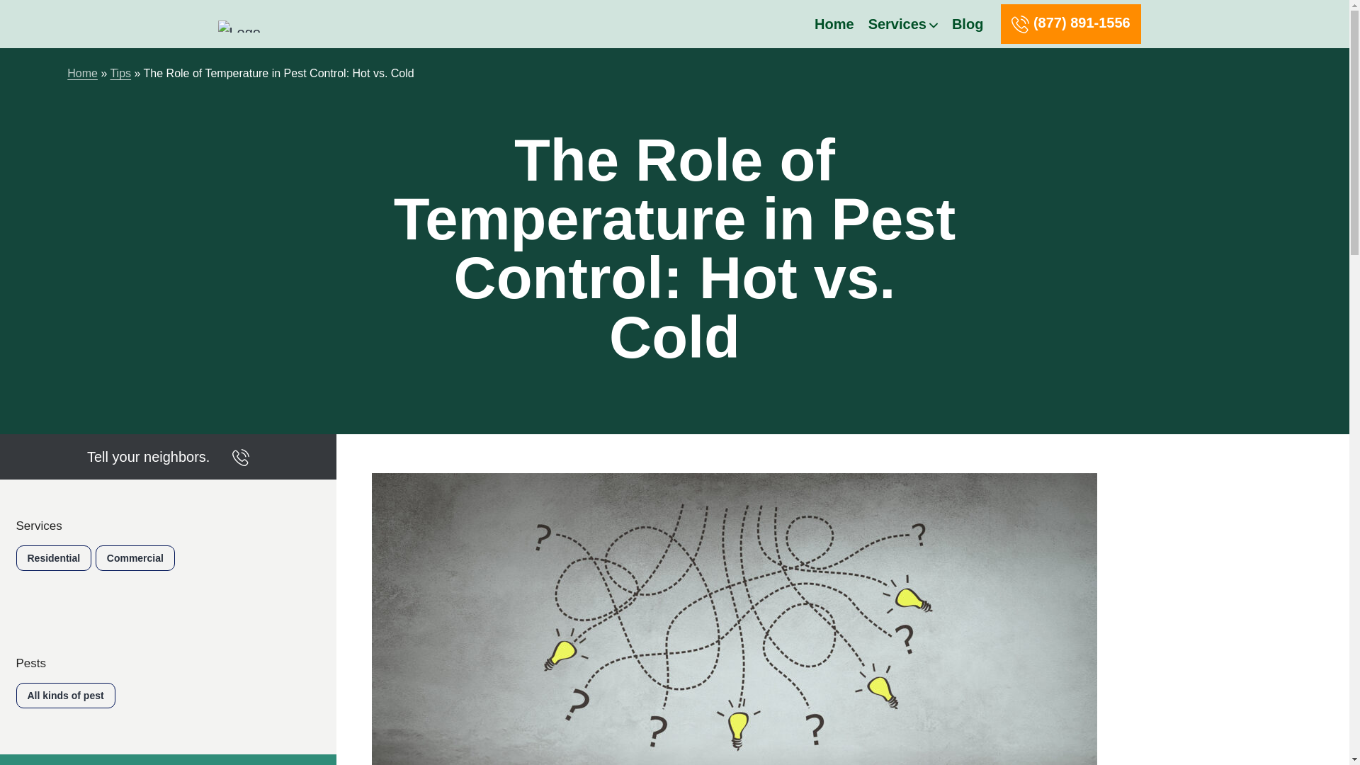 This screenshot has height=765, width=1360. Describe the element at coordinates (968, 24) in the screenshot. I see `Blog` at that location.